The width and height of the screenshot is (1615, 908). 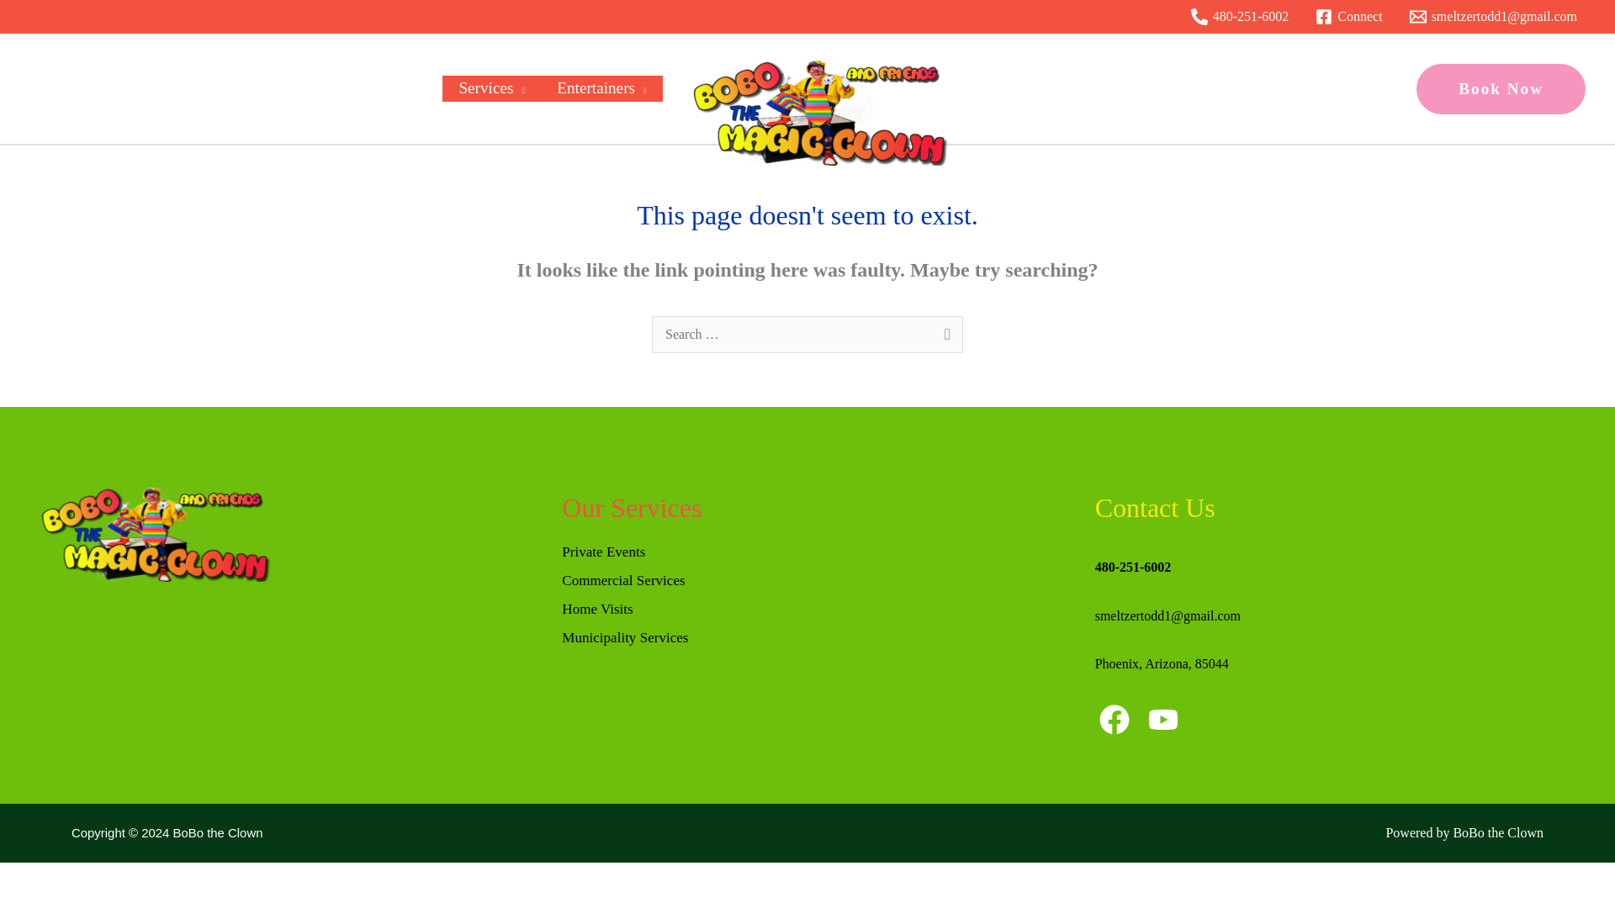 What do you see at coordinates (1240, 17) in the screenshot?
I see `480-251-6002` at bounding box center [1240, 17].